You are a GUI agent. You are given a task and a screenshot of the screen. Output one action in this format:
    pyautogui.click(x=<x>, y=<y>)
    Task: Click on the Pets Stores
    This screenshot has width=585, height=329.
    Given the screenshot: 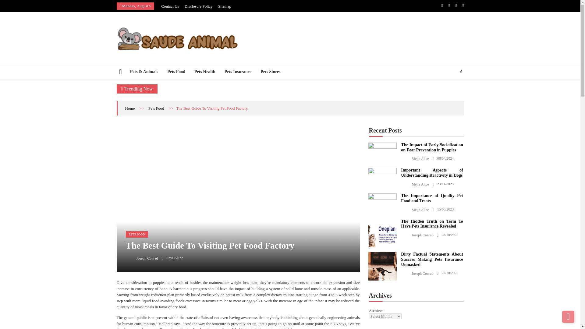 What is the action you would take?
    pyautogui.click(x=271, y=72)
    